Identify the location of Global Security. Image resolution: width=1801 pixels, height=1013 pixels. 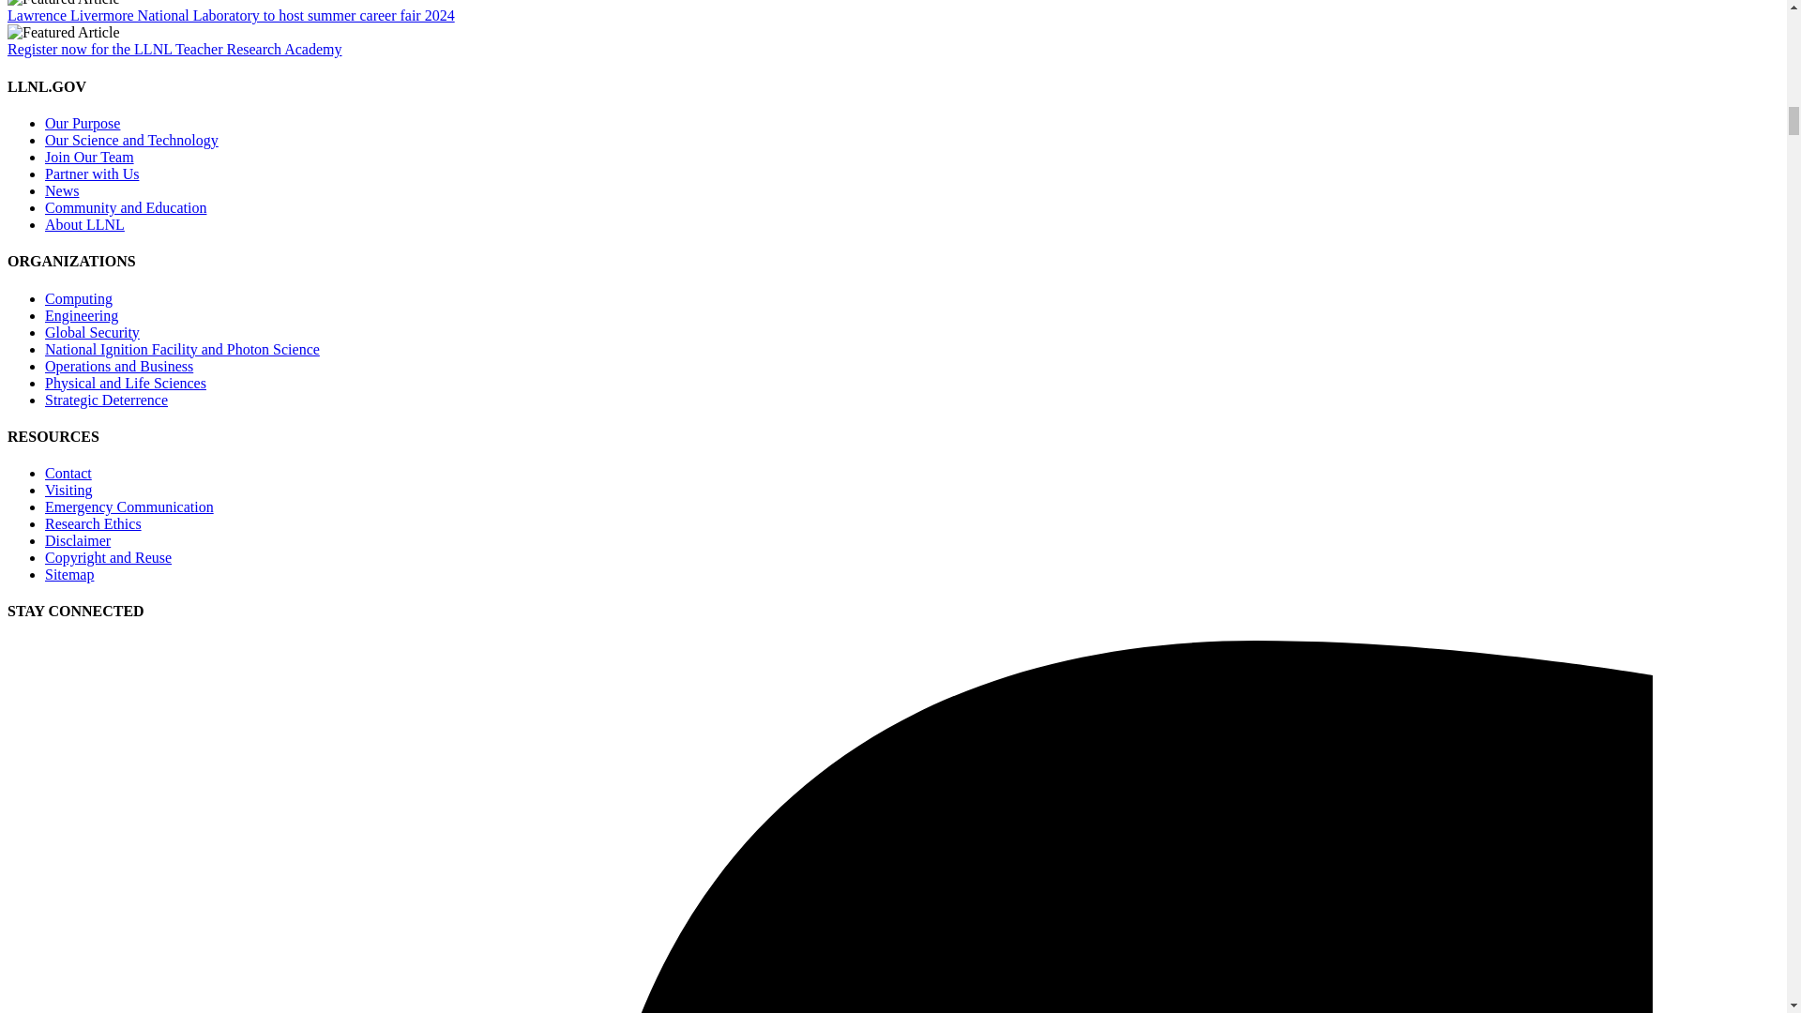
(92, 332).